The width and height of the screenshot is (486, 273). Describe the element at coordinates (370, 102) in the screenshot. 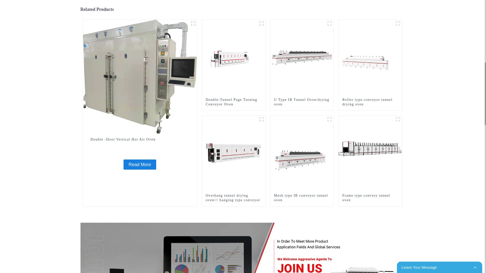

I see `Roller type conveyor tunnel drying oven` at that location.